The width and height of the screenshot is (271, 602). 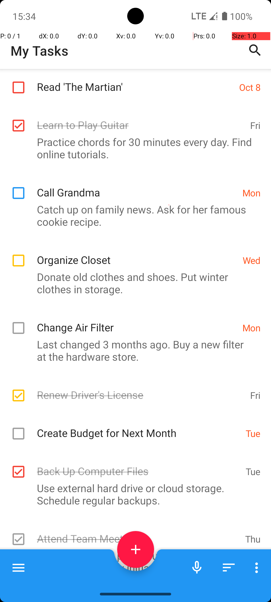 I want to click on Last changed 3 months ago. Buy a new filter at the hardware store., so click(x=133, y=350).